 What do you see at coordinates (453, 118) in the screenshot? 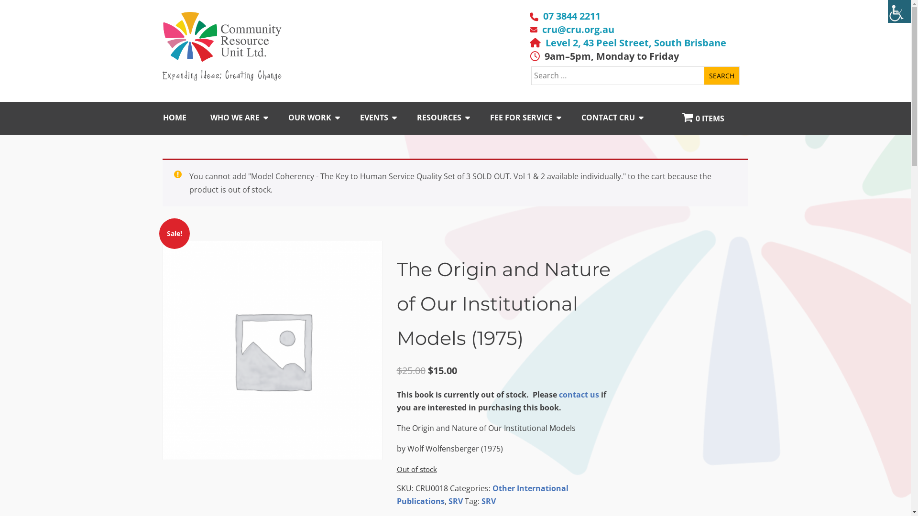
I see `RESOURCES` at bounding box center [453, 118].